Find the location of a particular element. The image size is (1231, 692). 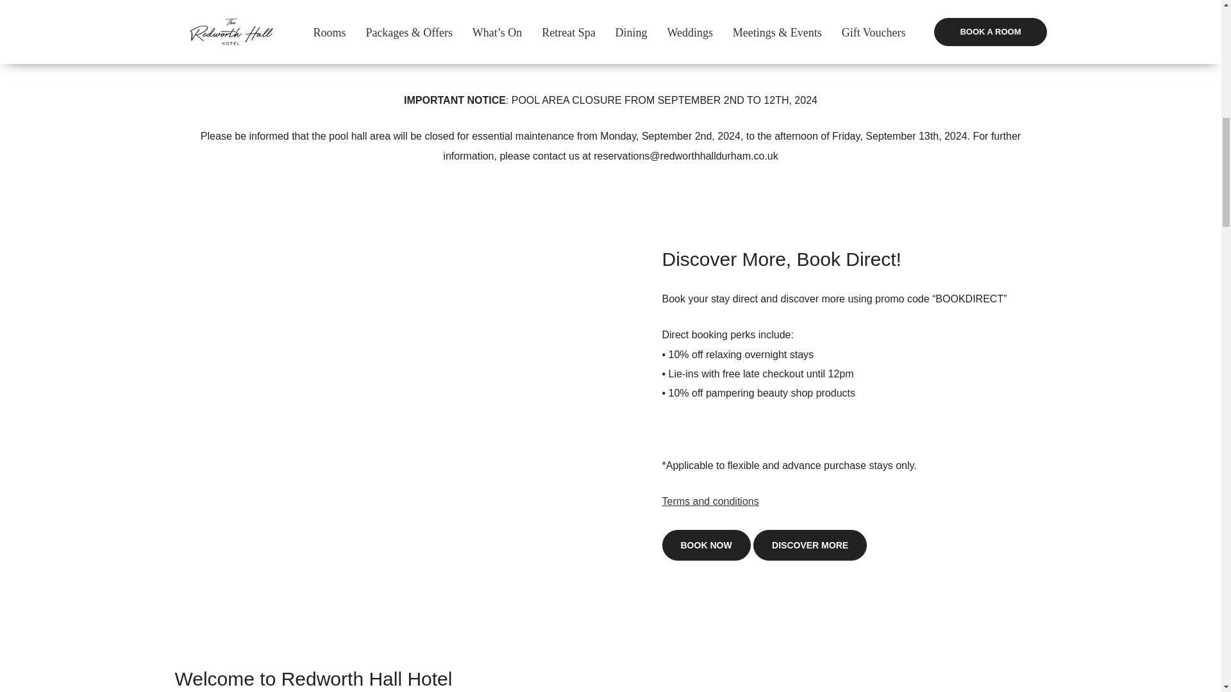

BOOK NOW is located at coordinates (705, 545).